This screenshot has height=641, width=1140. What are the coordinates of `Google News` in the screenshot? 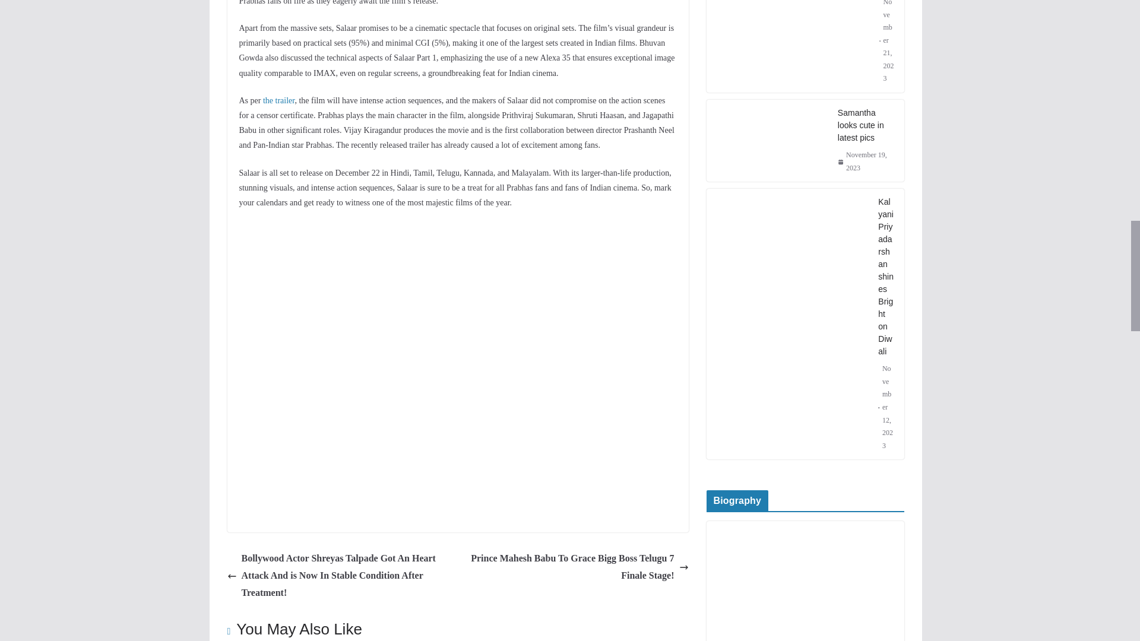 It's located at (457, 411).